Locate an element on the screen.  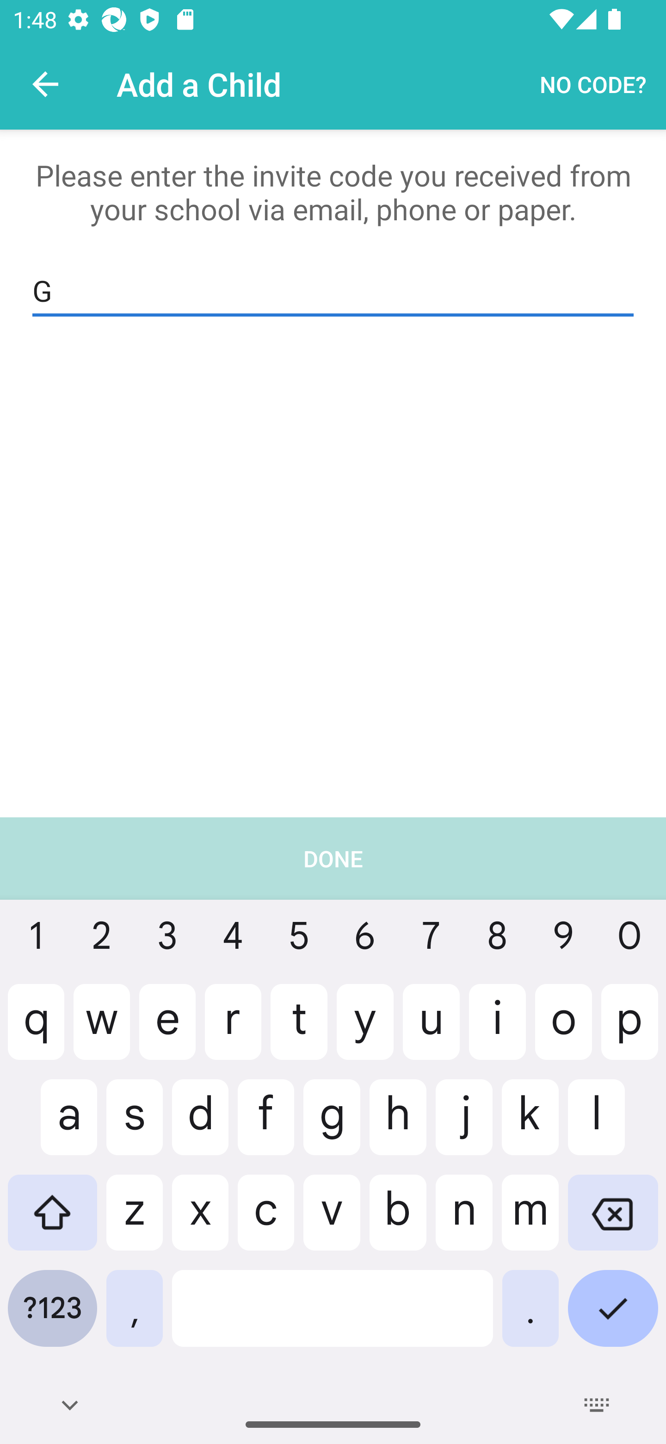
Navigate up is located at coordinates (45, 84).